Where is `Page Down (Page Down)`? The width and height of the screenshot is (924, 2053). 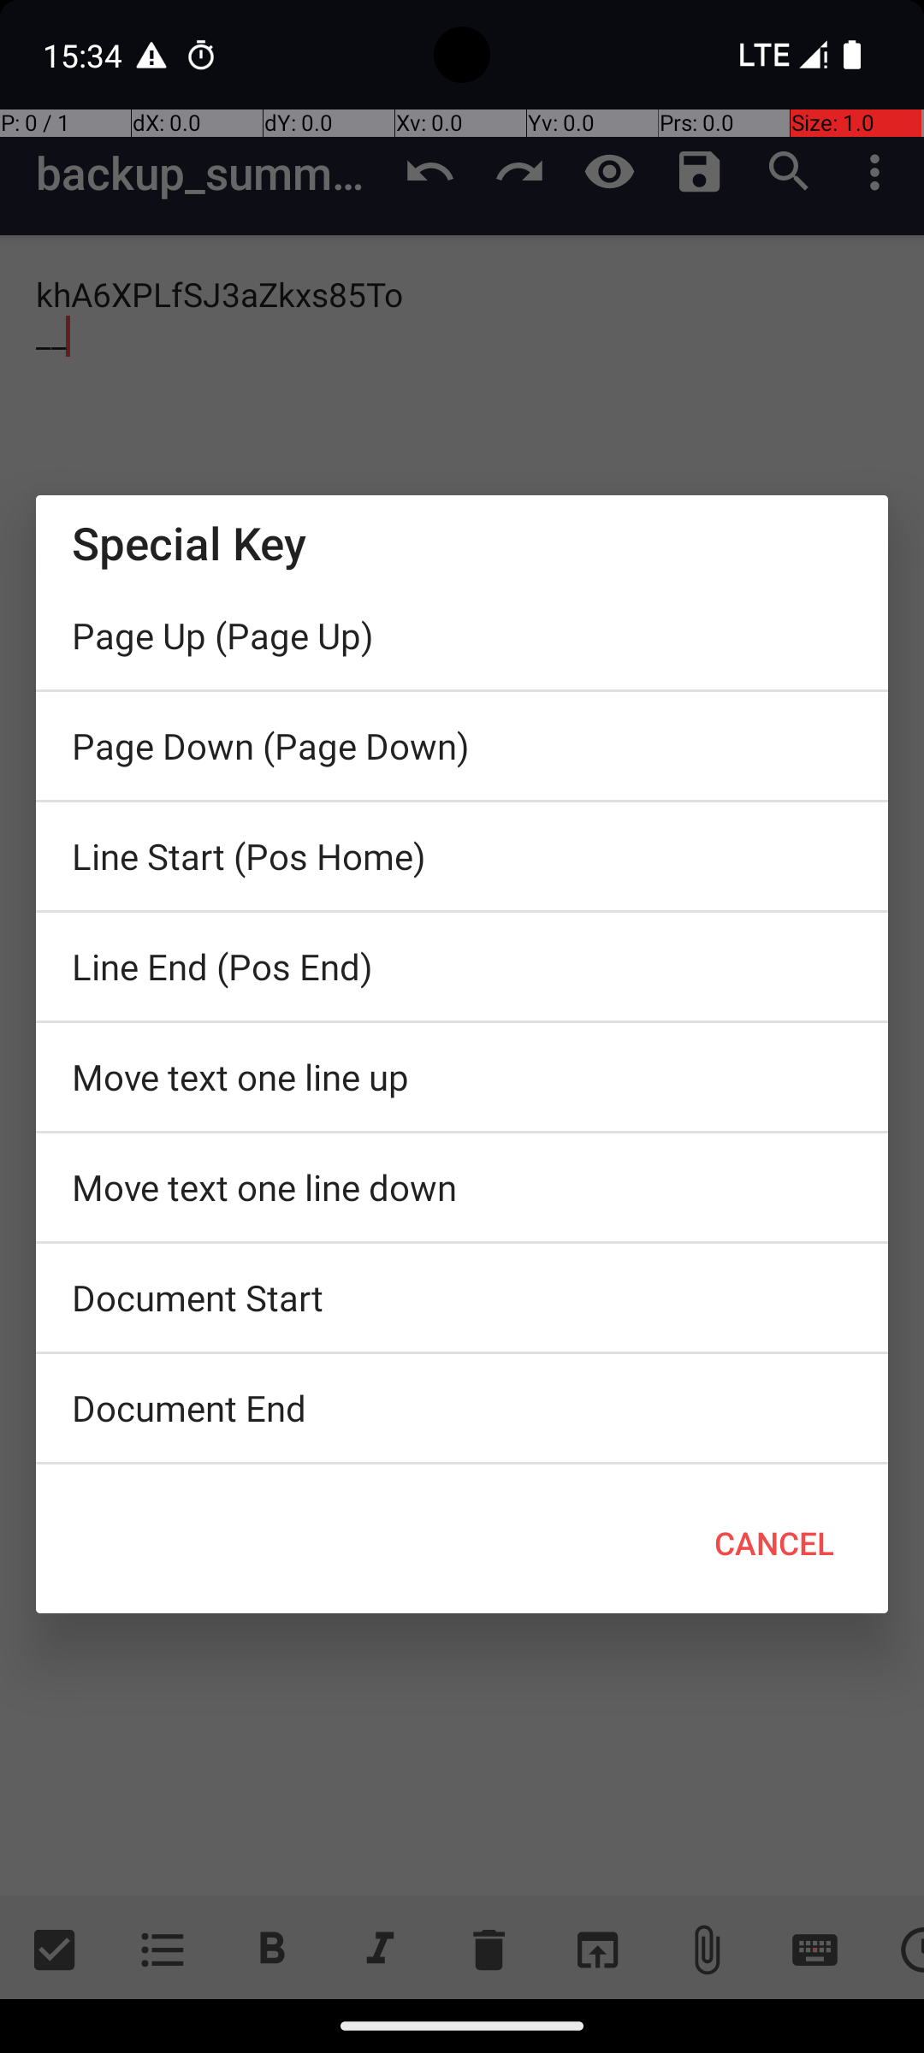
Page Down (Page Down) is located at coordinates (462, 746).